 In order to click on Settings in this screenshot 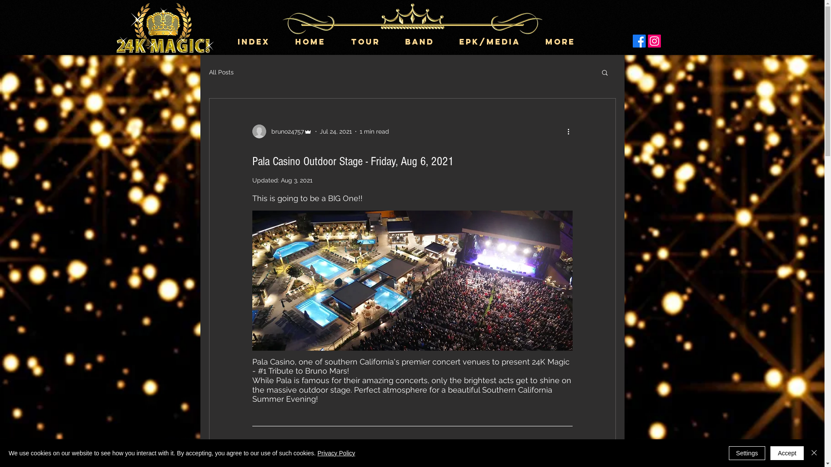, I will do `click(747, 453)`.